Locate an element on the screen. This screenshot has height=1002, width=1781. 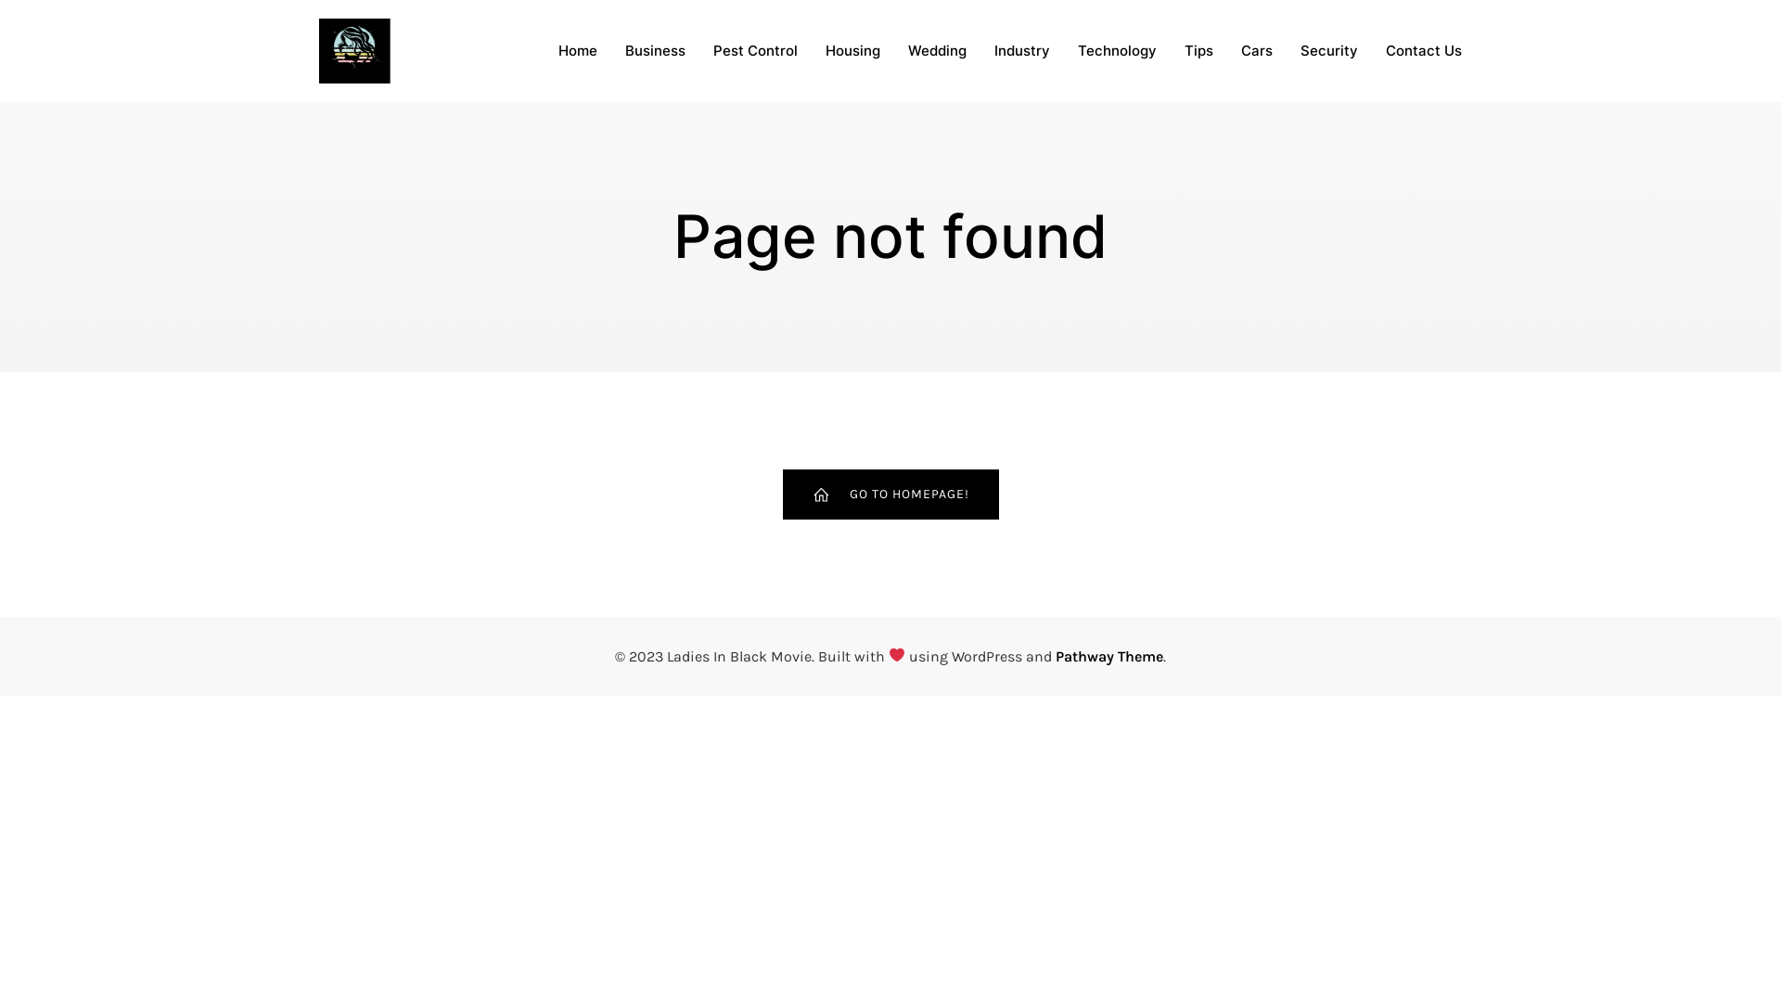
GO TO HOMEPAGE! is located at coordinates (890, 495).